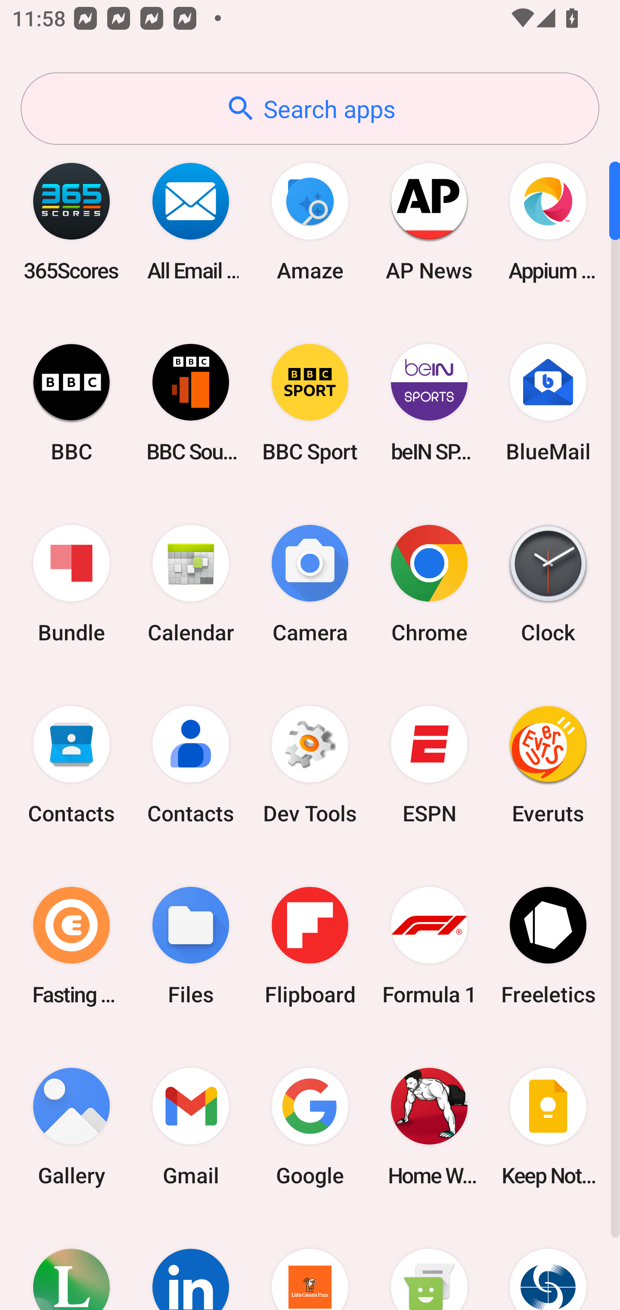 The width and height of the screenshot is (620, 1310). What do you see at coordinates (548, 1263) in the screenshot?
I see `MyObservatory` at bounding box center [548, 1263].